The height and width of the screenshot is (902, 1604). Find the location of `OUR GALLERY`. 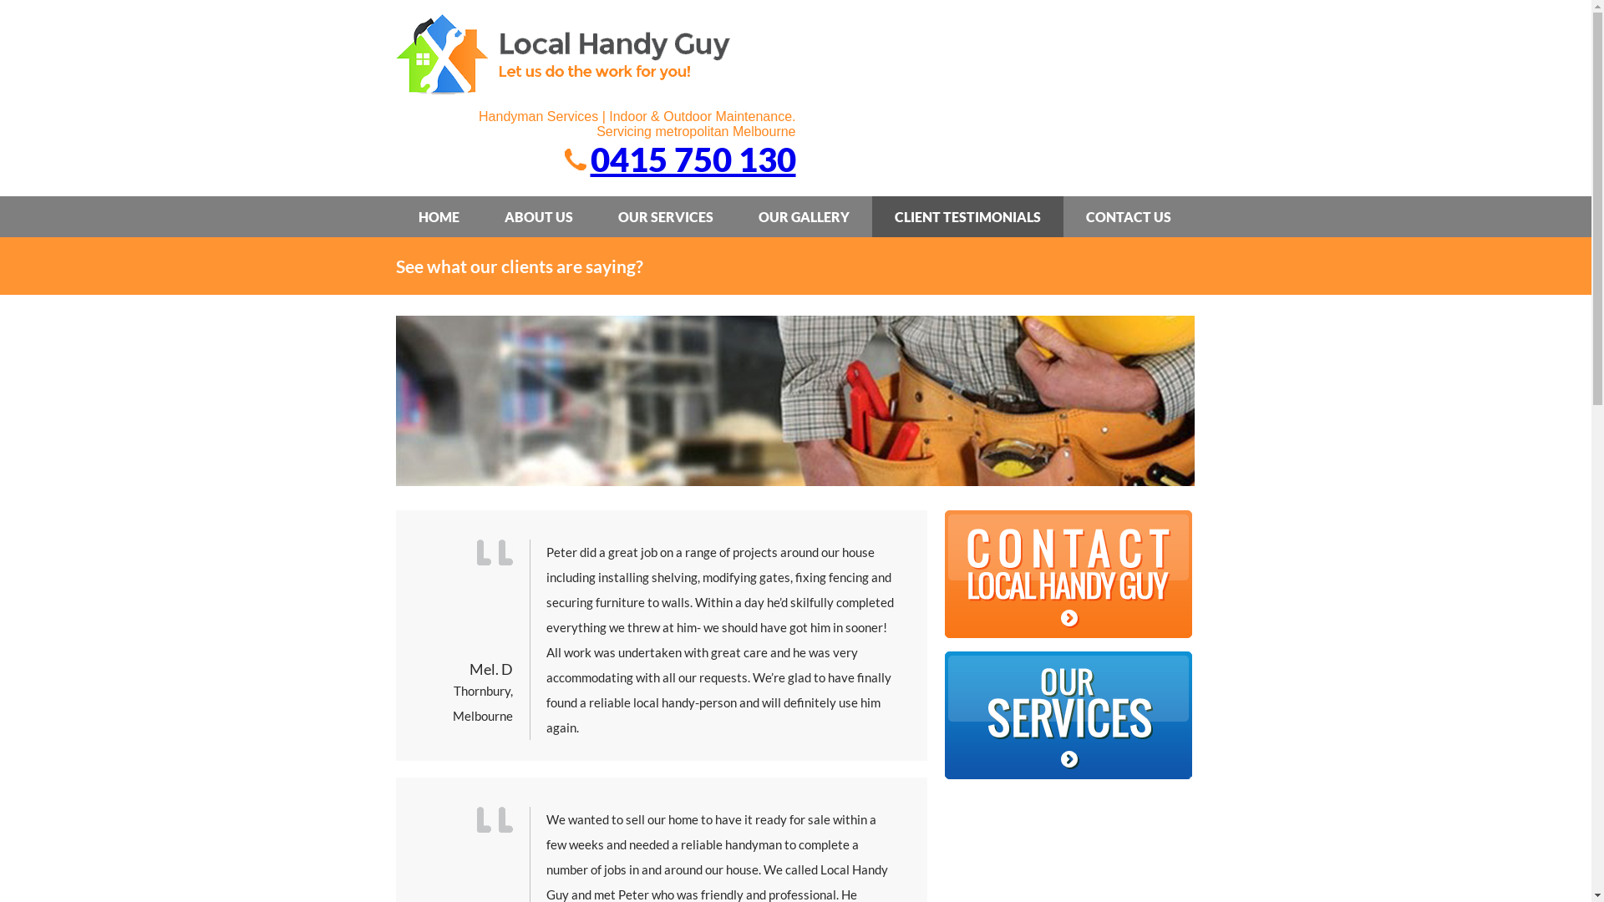

OUR GALLERY is located at coordinates (804, 217).